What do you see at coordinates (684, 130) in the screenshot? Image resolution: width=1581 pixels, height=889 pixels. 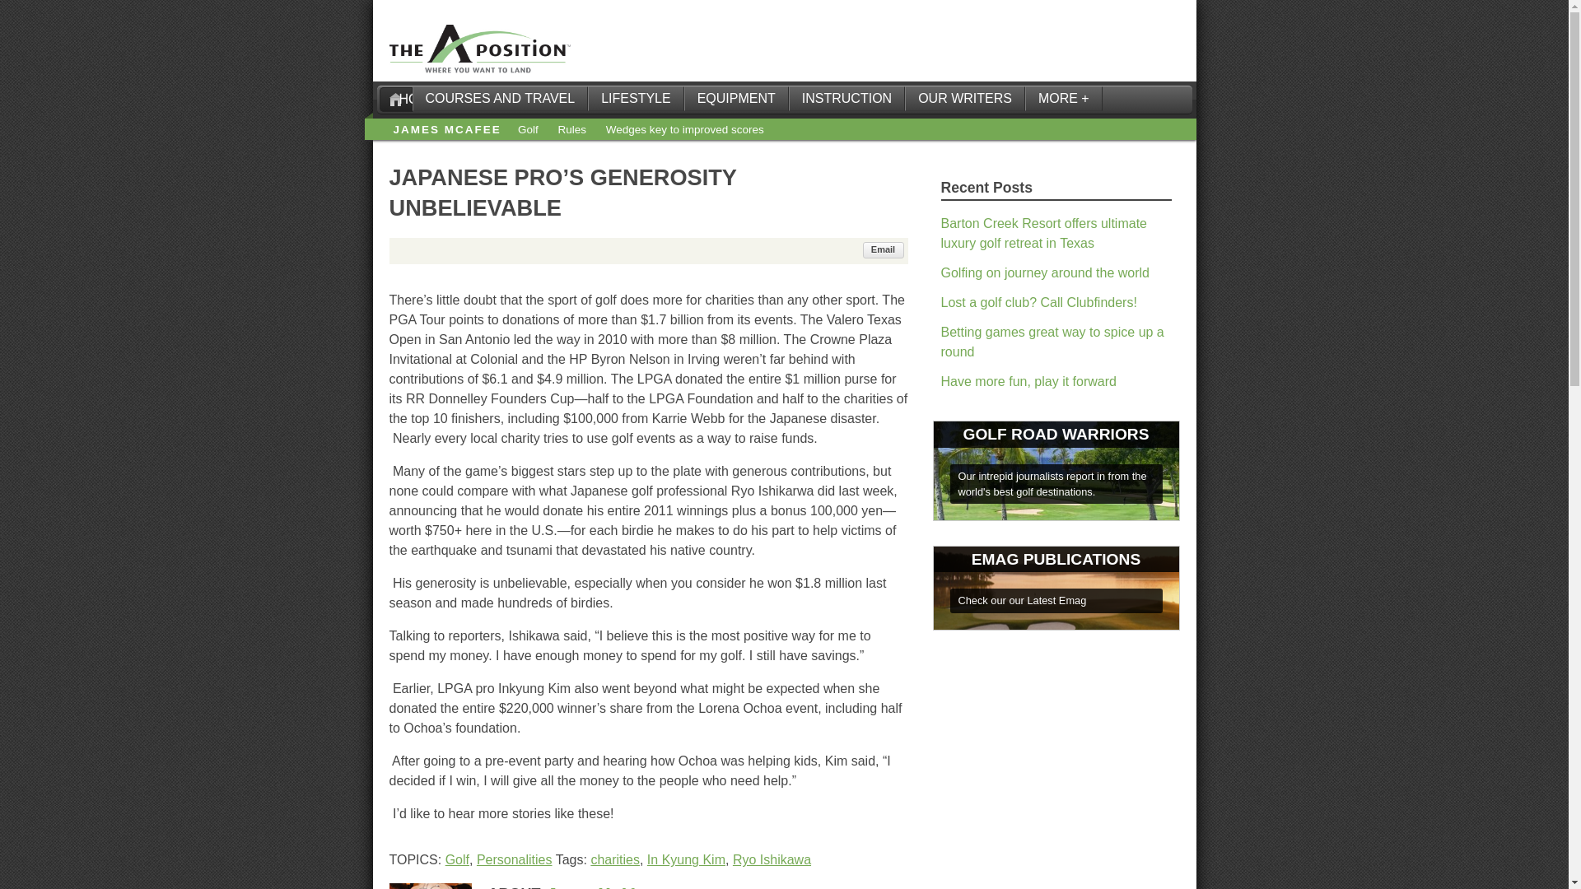 I see `Wedges key to improved scores` at bounding box center [684, 130].